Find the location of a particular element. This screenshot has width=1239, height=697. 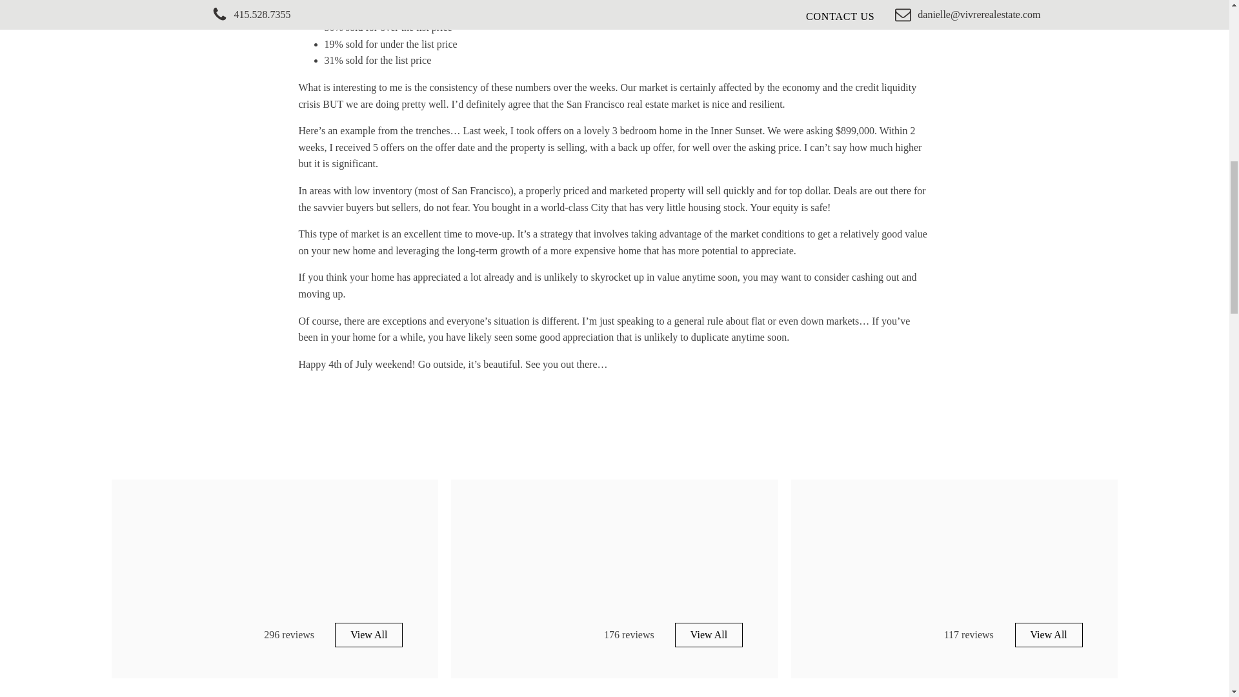

View All is located at coordinates (368, 635).